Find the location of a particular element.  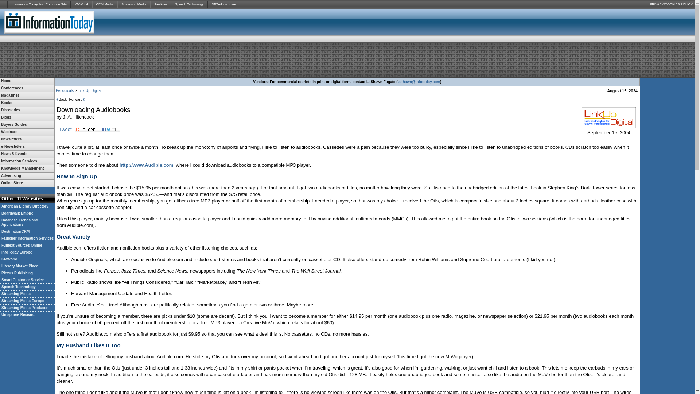

3rd party ad content is located at coordinates (347, 59).